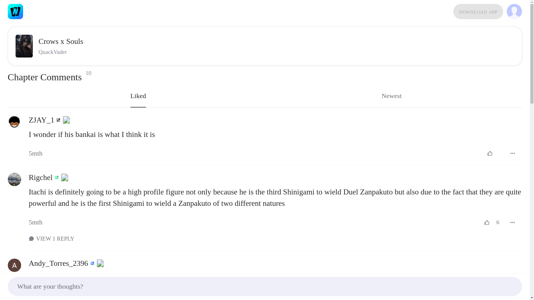 Image resolution: width=534 pixels, height=300 pixels. What do you see at coordinates (14, 179) in the screenshot?
I see `Liked` at bounding box center [14, 179].